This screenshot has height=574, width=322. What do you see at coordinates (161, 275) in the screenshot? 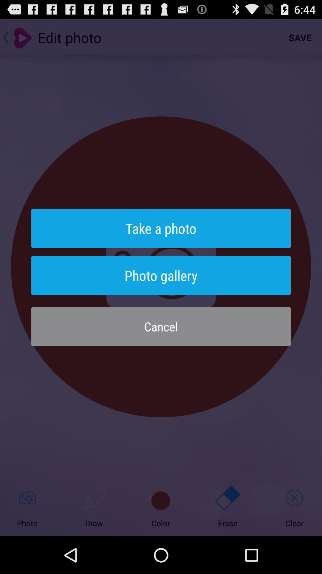
I see `press the button below take a photo` at bounding box center [161, 275].